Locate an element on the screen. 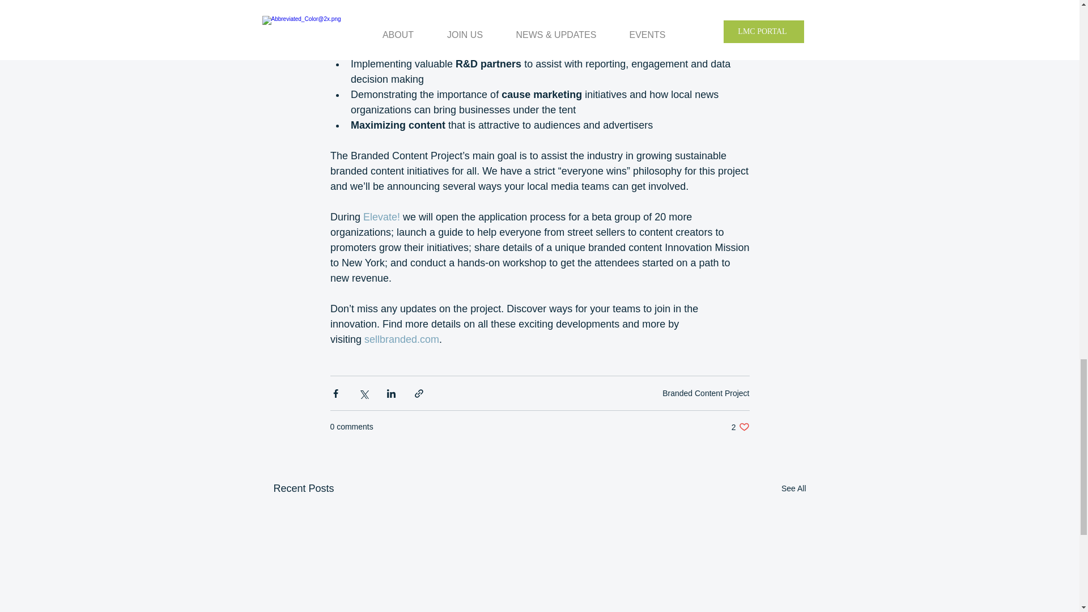  See All is located at coordinates (706, 393).